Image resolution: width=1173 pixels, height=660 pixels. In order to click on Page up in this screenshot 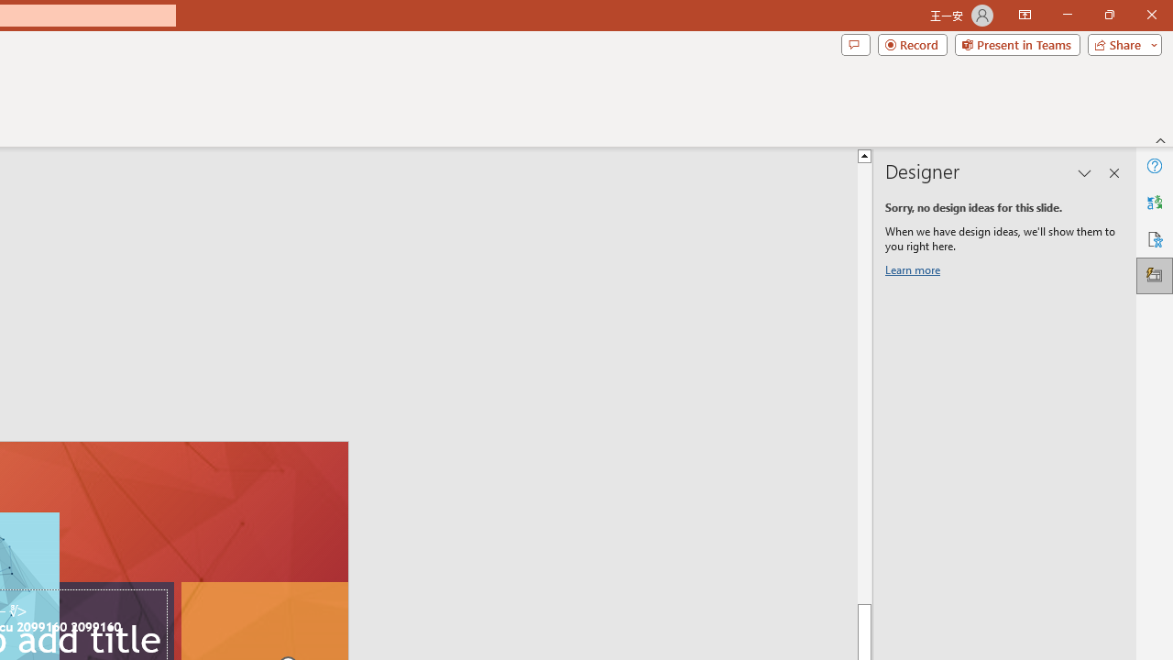, I will do `click(1127, 383)`.